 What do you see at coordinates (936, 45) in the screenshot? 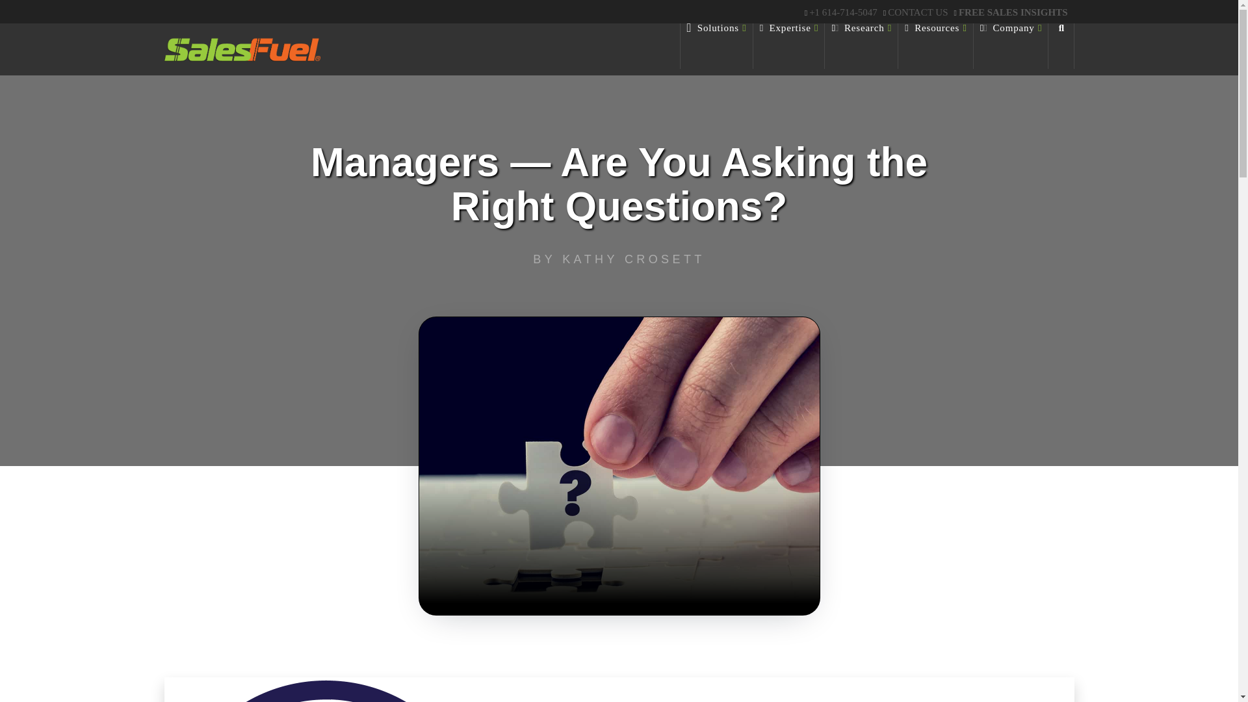
I see `Resources` at bounding box center [936, 45].